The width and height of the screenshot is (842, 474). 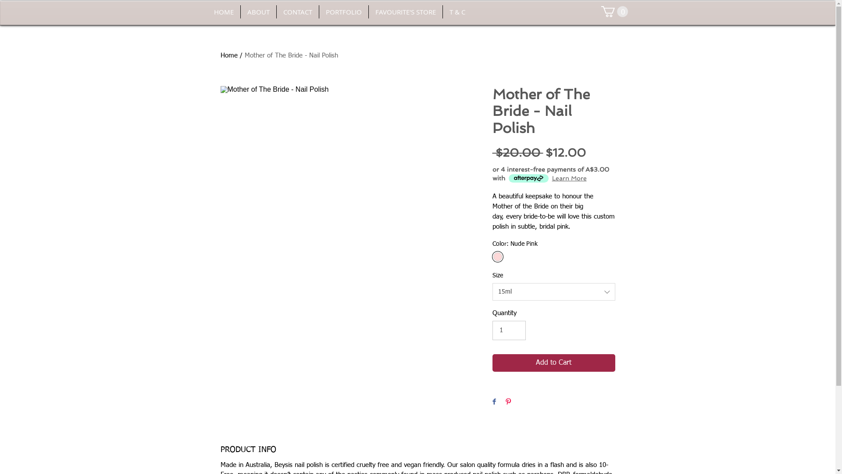 What do you see at coordinates (258, 12) in the screenshot?
I see `ABOUT` at bounding box center [258, 12].